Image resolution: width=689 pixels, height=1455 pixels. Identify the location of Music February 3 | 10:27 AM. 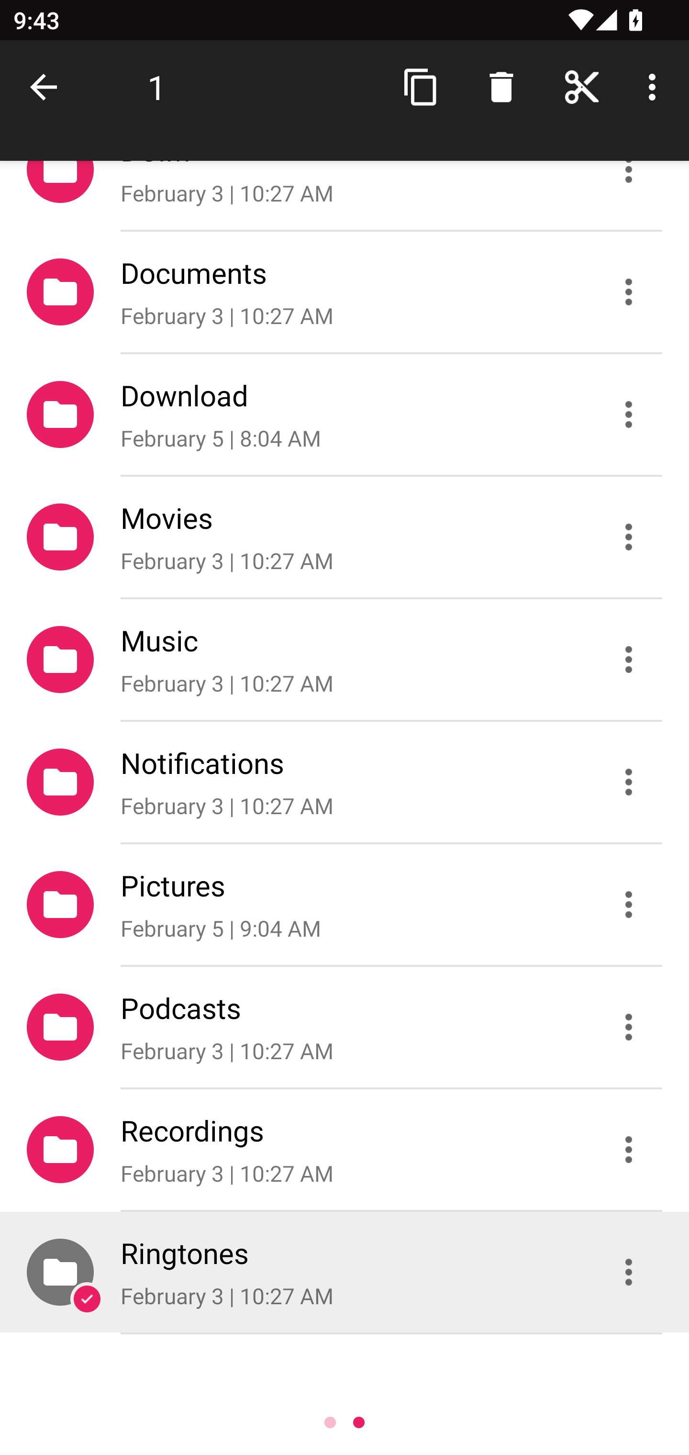
(344, 660).